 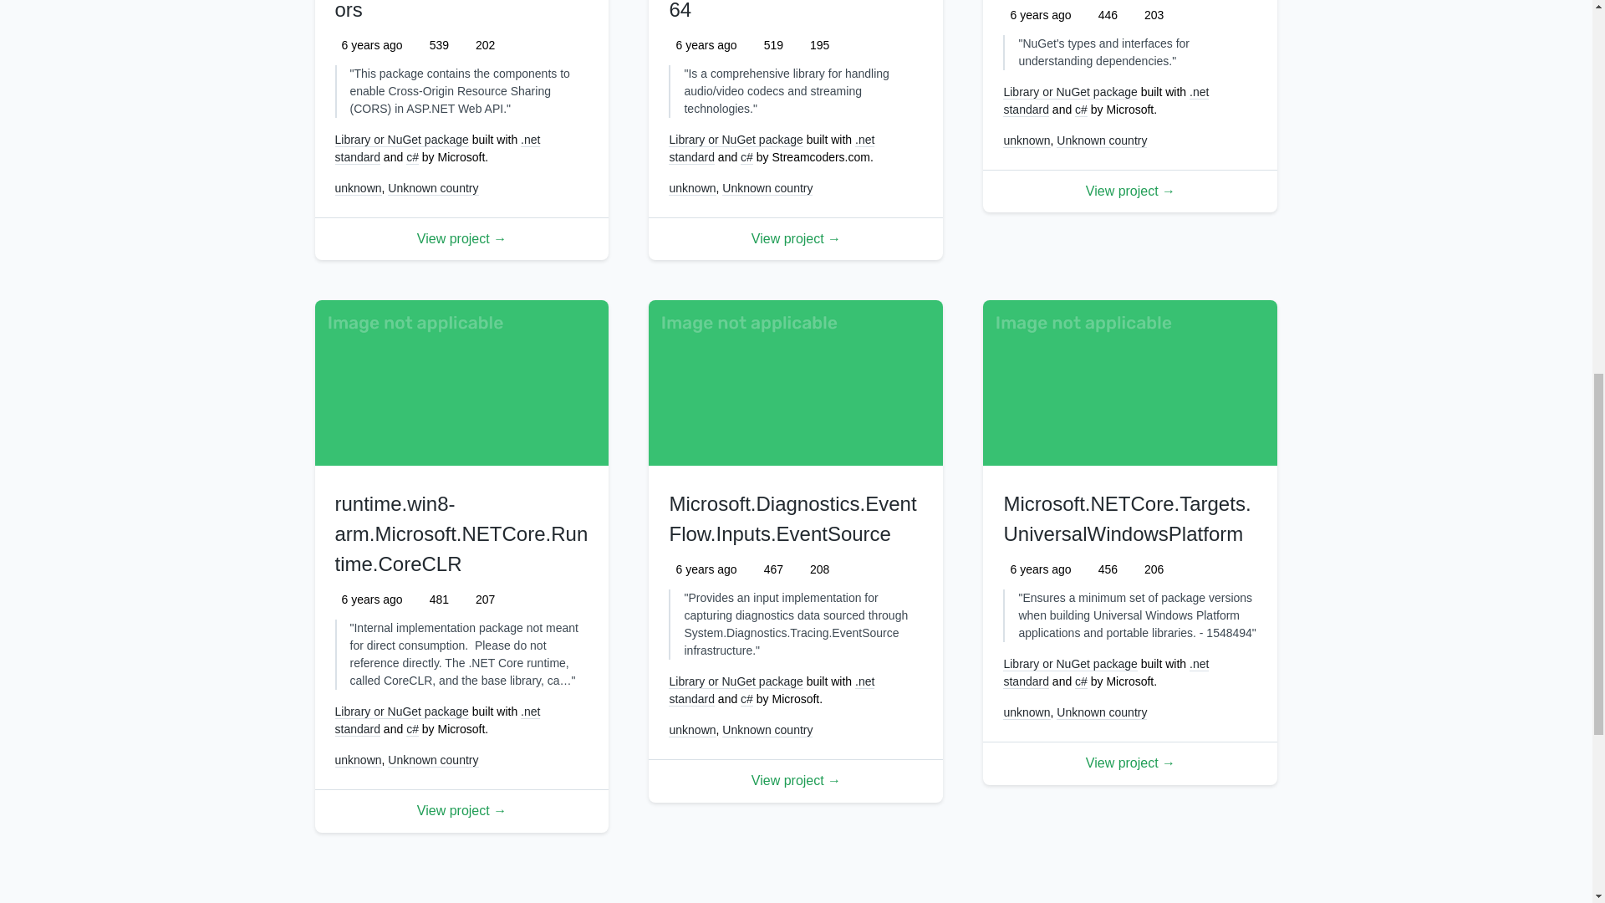 What do you see at coordinates (767, 189) in the screenshot?
I see `Unknown country` at bounding box center [767, 189].